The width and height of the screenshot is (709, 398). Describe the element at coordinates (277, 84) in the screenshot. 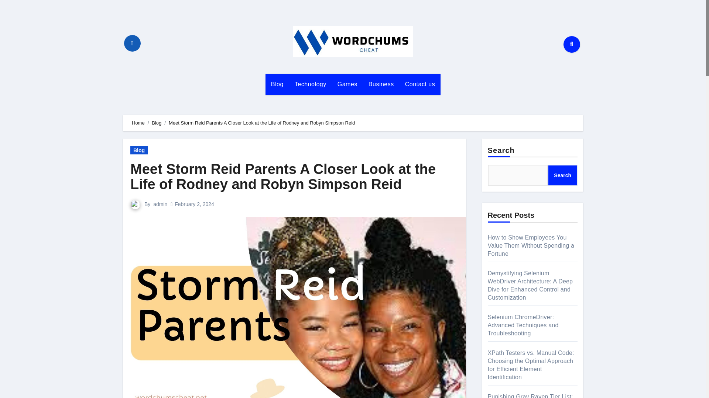

I see `Blog` at that location.